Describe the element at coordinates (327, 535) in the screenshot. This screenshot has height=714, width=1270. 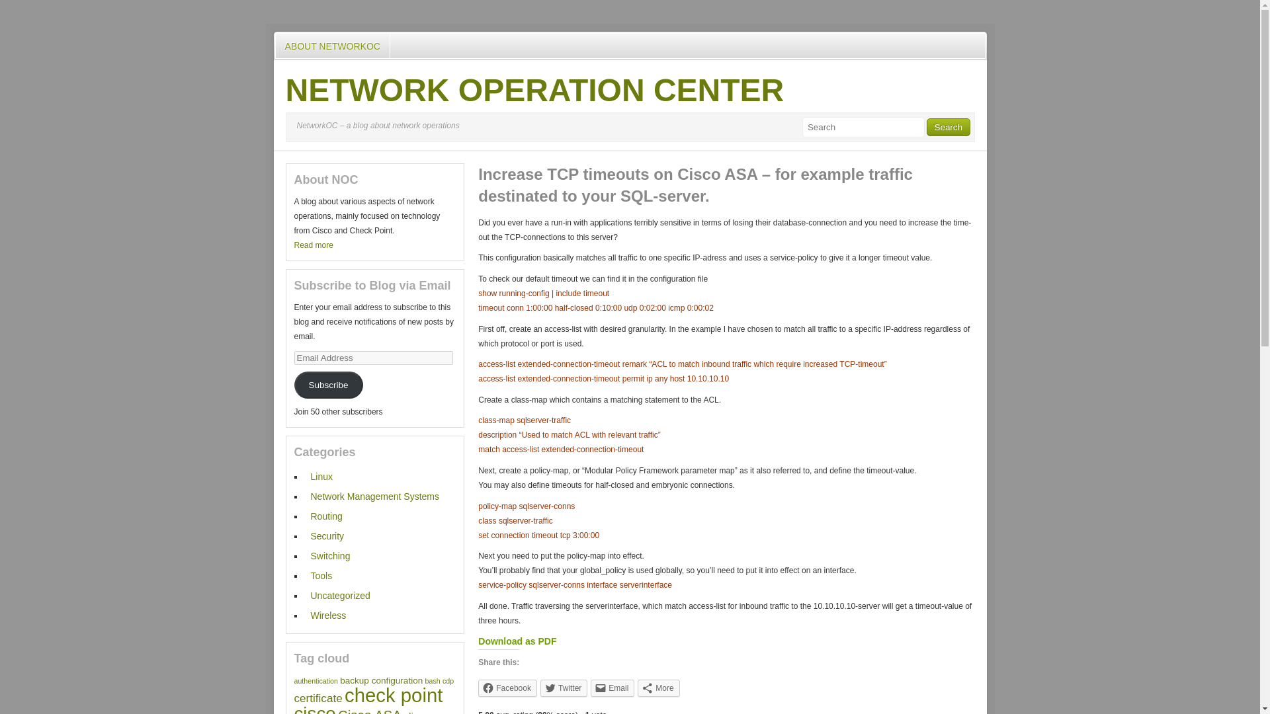
I see `Security` at that location.